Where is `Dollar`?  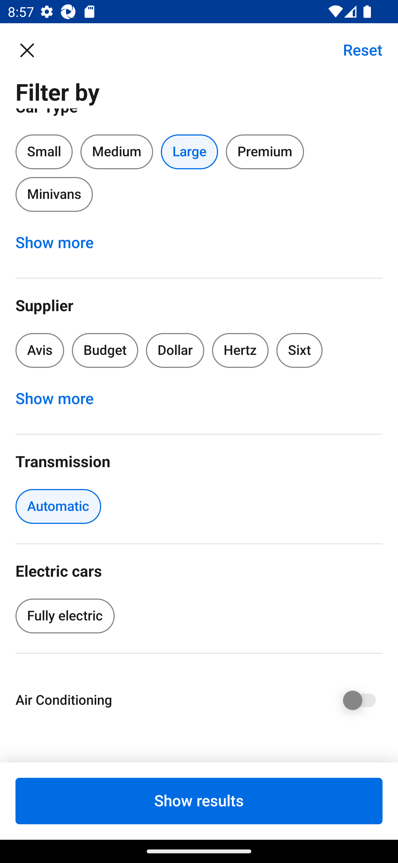 Dollar is located at coordinates (175, 350).